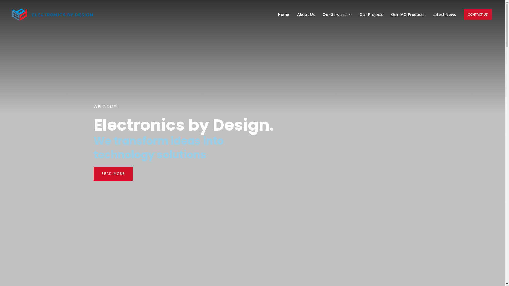 This screenshot has width=509, height=286. Describe the element at coordinates (306, 15) in the screenshot. I see `About Us` at that location.